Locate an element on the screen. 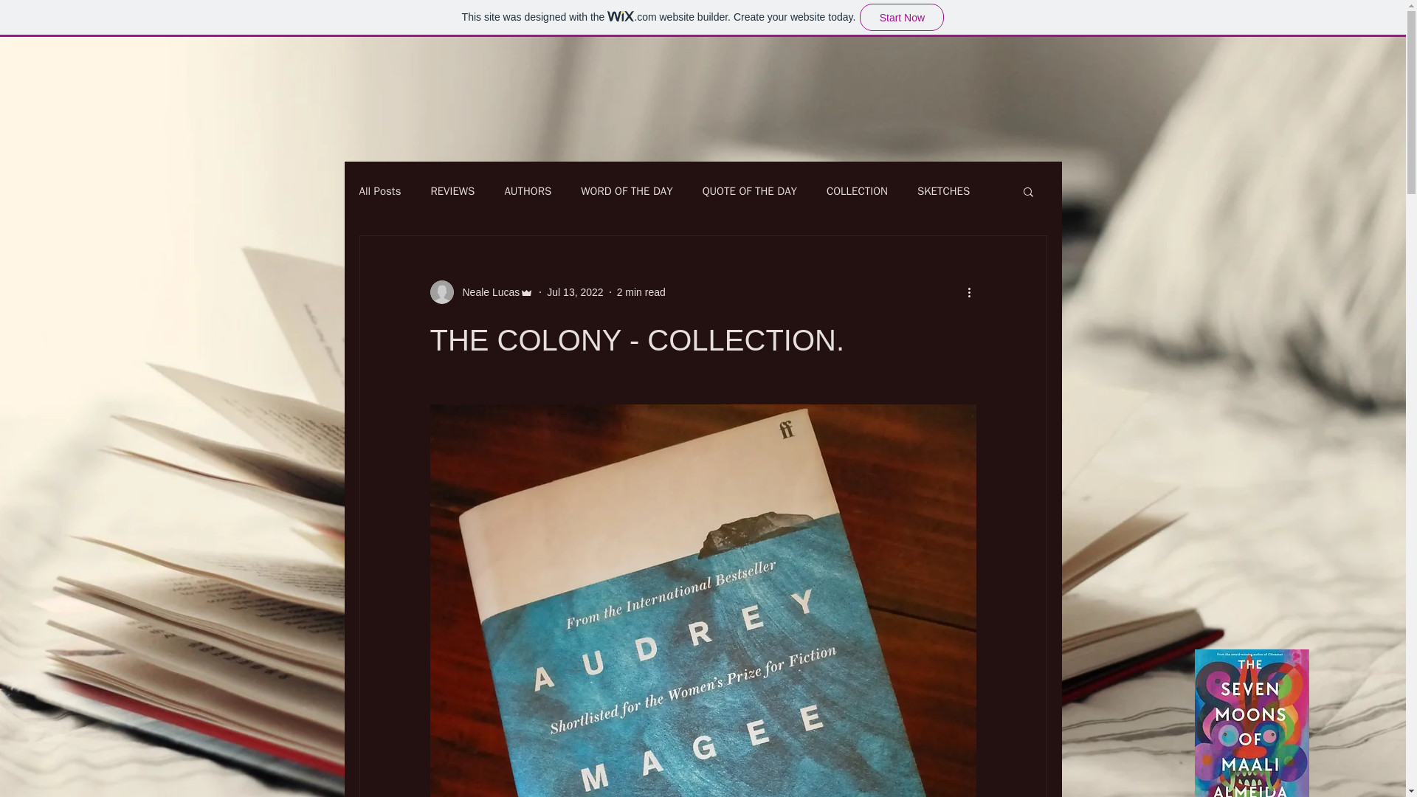  SKETCHES is located at coordinates (943, 190).